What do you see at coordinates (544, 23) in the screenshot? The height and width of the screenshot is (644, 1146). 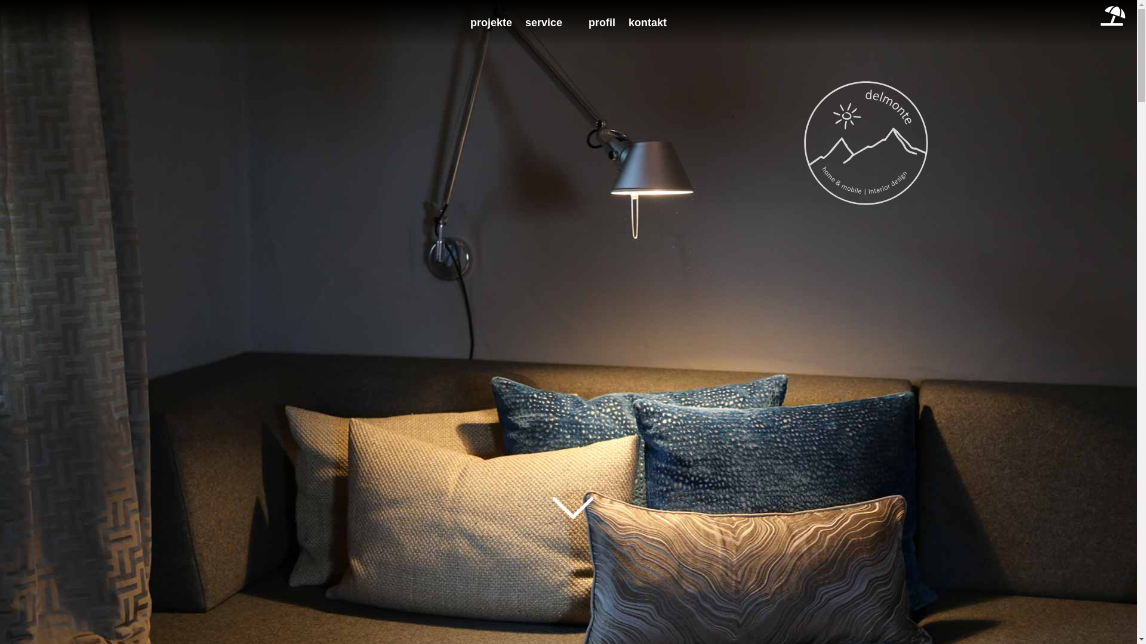 I see `service` at bounding box center [544, 23].